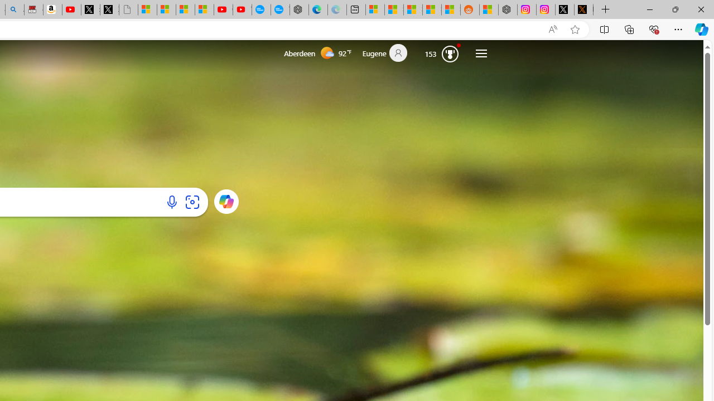 This screenshot has height=401, width=714. What do you see at coordinates (481, 53) in the screenshot?
I see `Settings and quick links` at bounding box center [481, 53].